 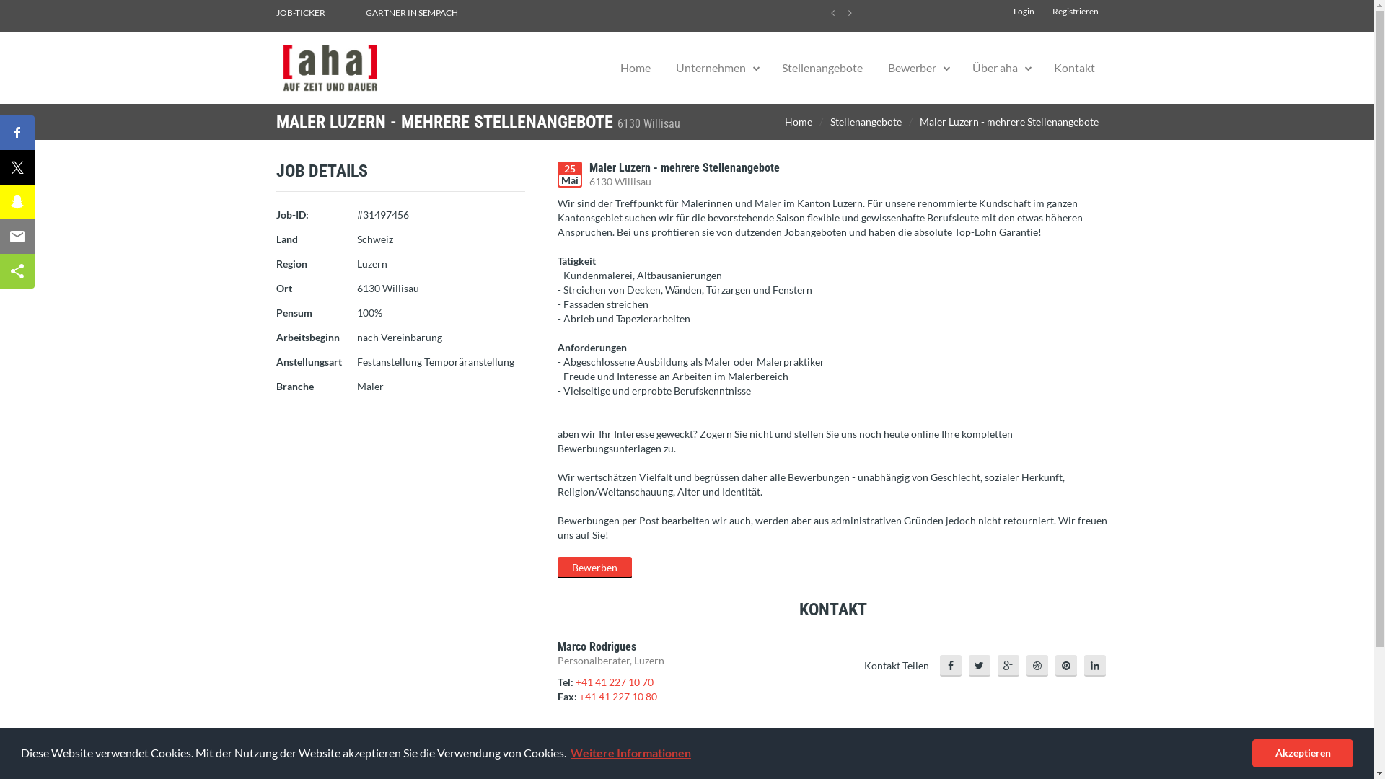 What do you see at coordinates (822, 68) in the screenshot?
I see `Stellenangebote` at bounding box center [822, 68].